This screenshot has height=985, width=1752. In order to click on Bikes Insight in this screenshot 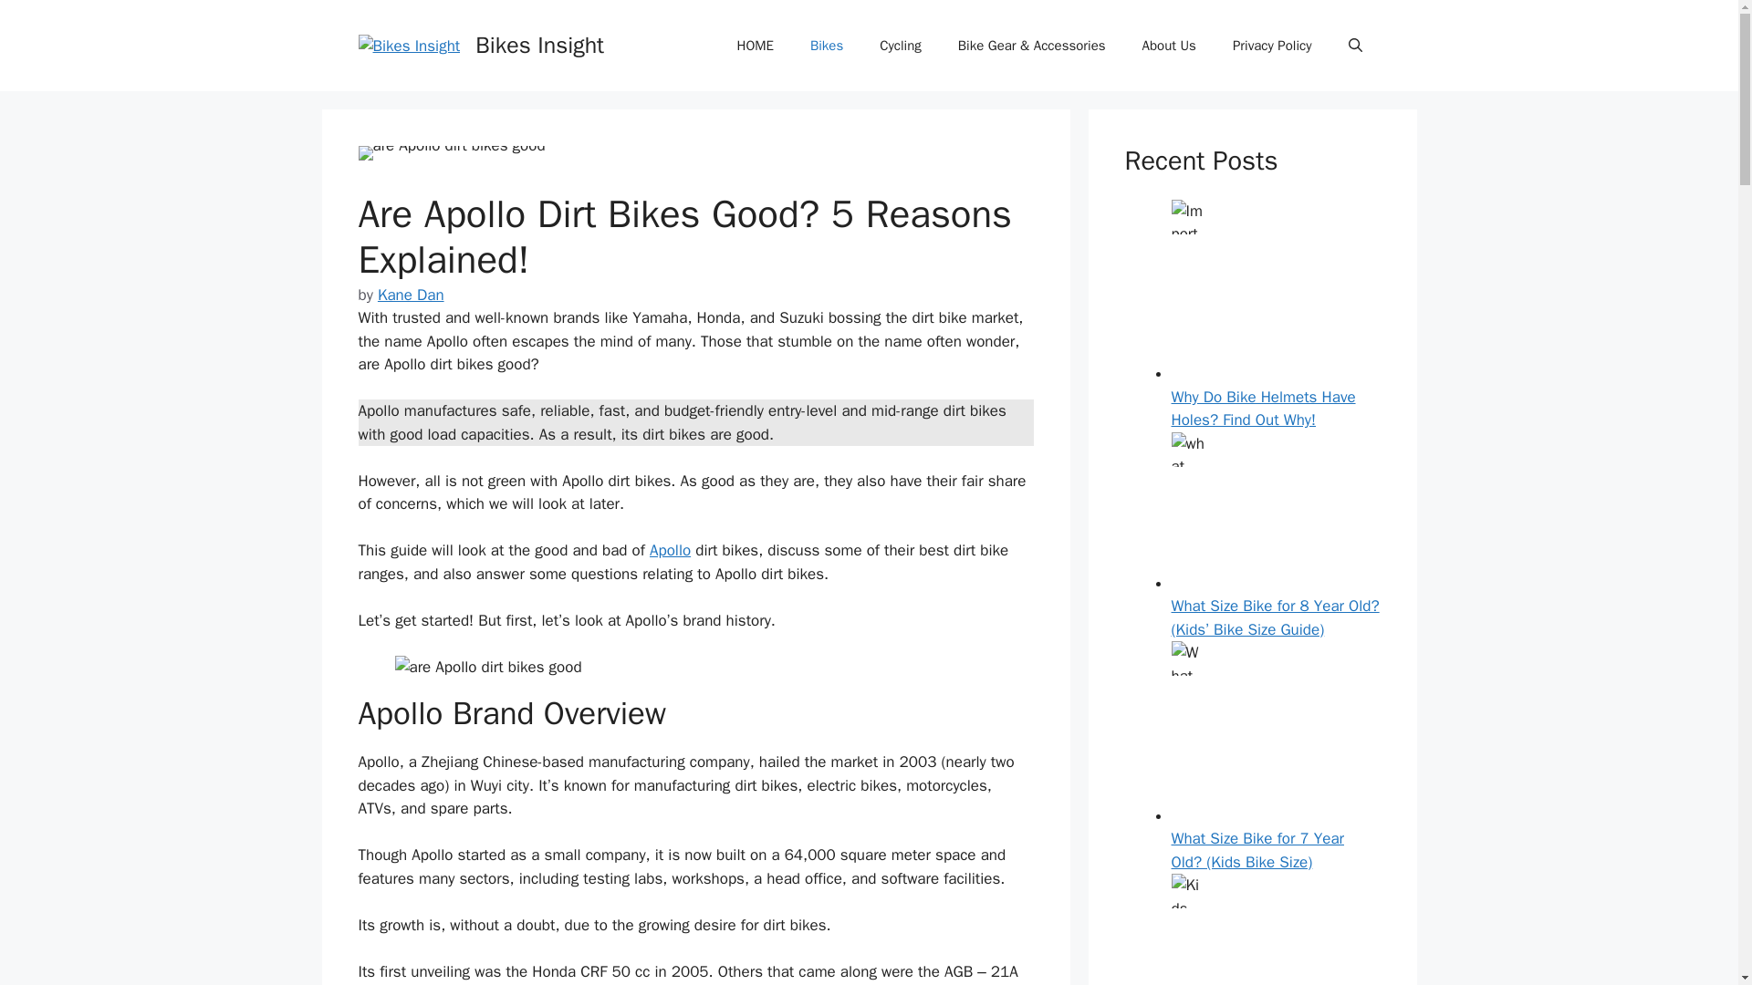, I will do `click(539, 44)`.